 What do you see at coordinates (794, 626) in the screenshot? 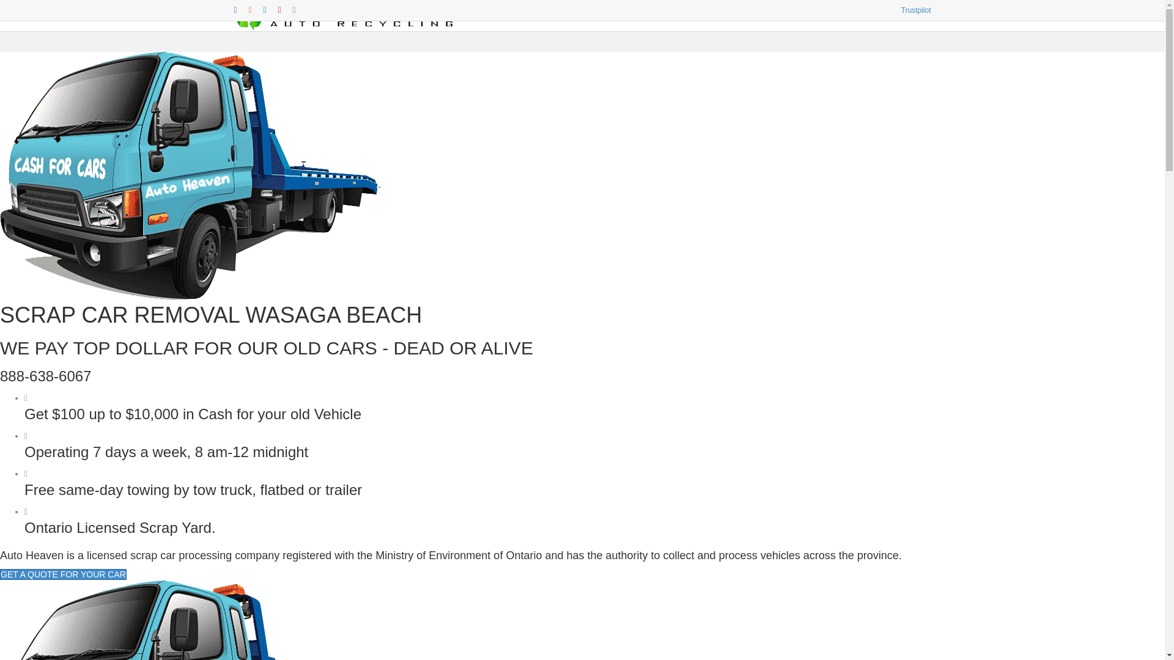
I see `WEBSITE DESIGN` at bounding box center [794, 626].